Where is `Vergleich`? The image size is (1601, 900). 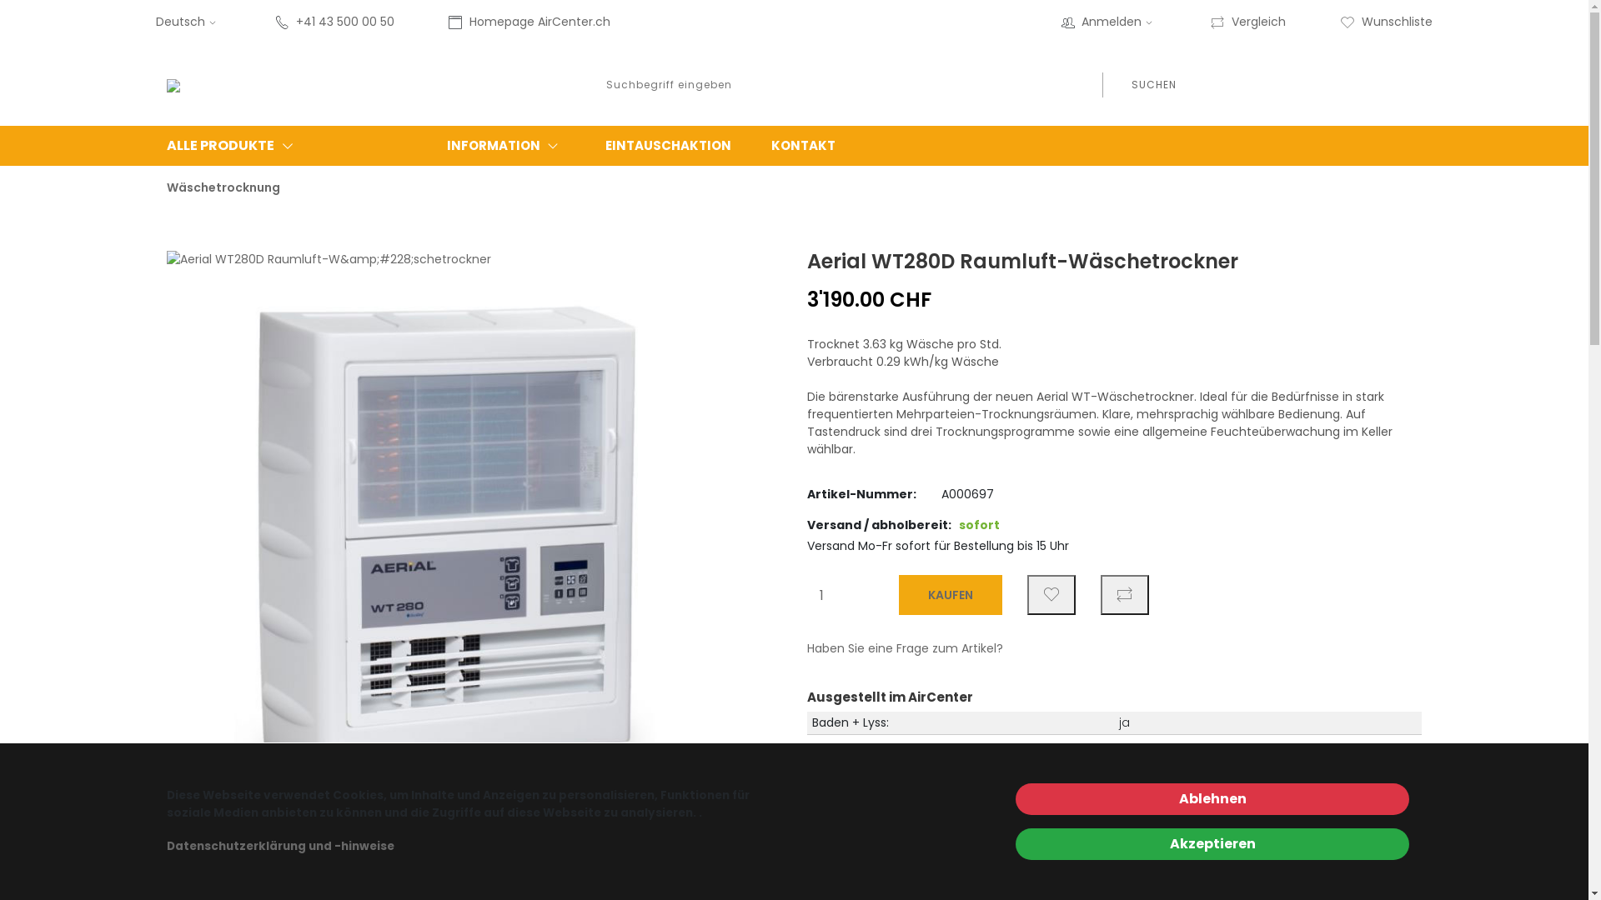
Vergleich is located at coordinates (1247, 22).